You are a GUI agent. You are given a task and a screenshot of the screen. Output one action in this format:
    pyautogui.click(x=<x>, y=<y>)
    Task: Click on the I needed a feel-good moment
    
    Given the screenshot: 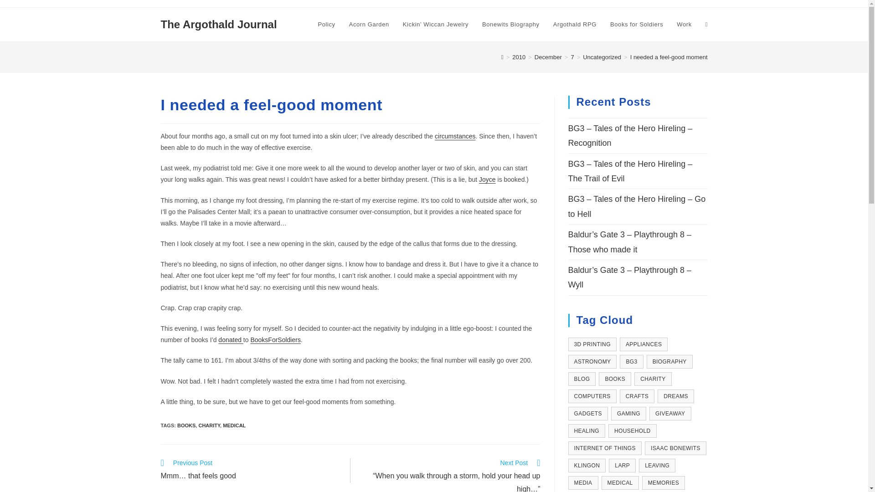 What is the action you would take?
    pyautogui.click(x=669, y=56)
    